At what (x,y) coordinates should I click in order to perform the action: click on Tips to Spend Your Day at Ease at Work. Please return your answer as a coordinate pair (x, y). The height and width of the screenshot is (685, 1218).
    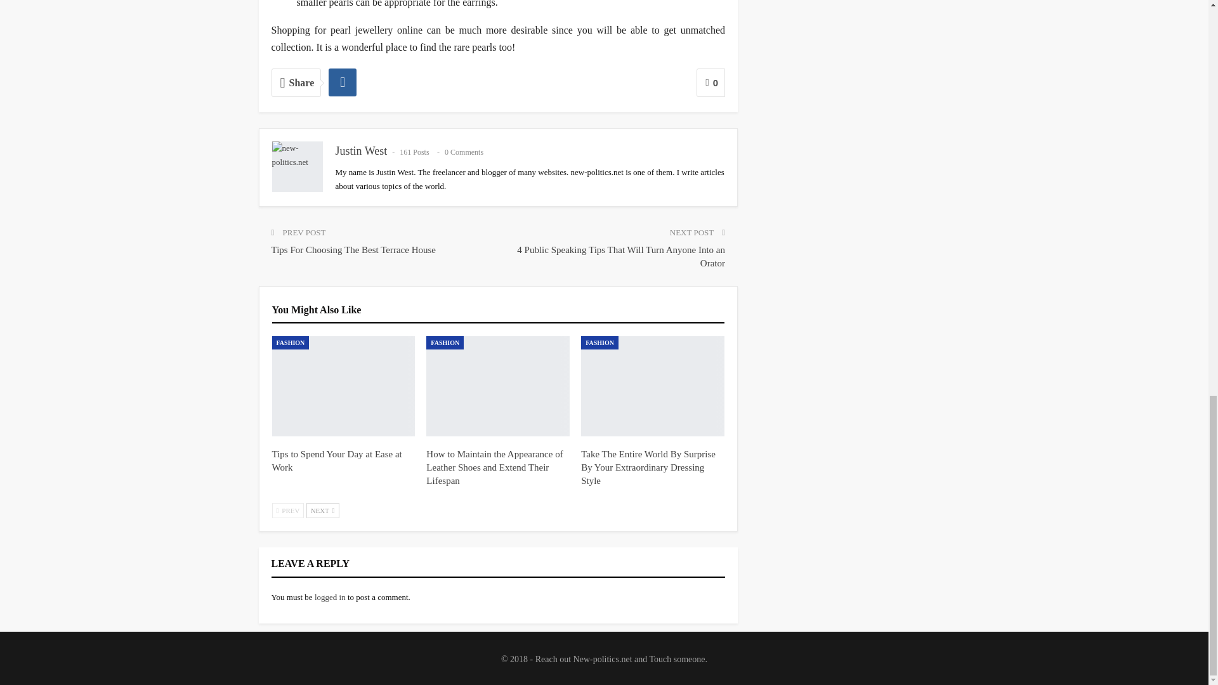
    Looking at the image, I should click on (336, 460).